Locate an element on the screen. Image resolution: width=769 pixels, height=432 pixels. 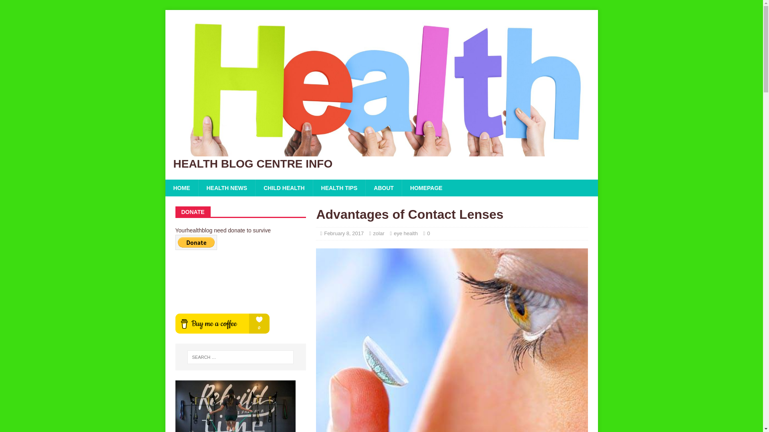
HEALTH NEWS is located at coordinates (226, 188).